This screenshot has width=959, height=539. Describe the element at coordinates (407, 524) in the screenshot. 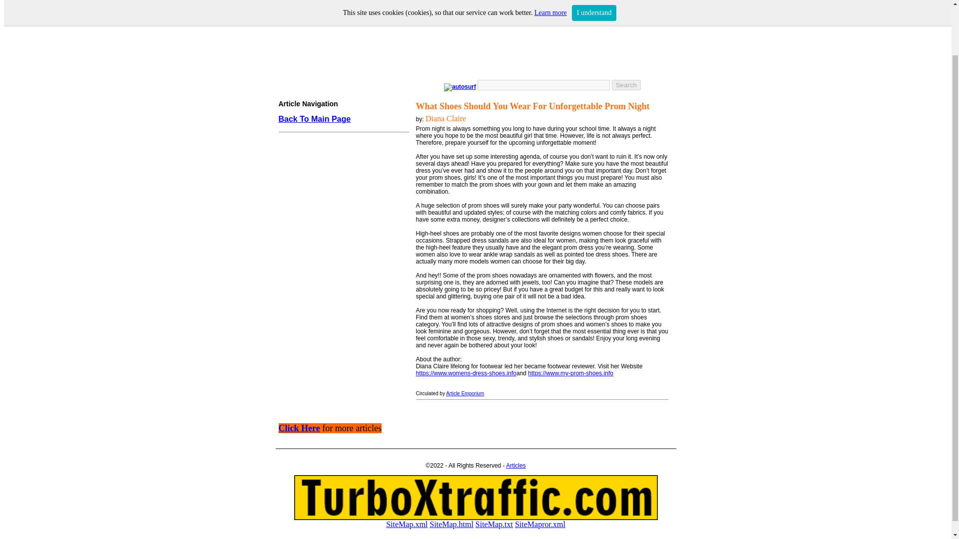

I see `SiteMap.xml` at that location.